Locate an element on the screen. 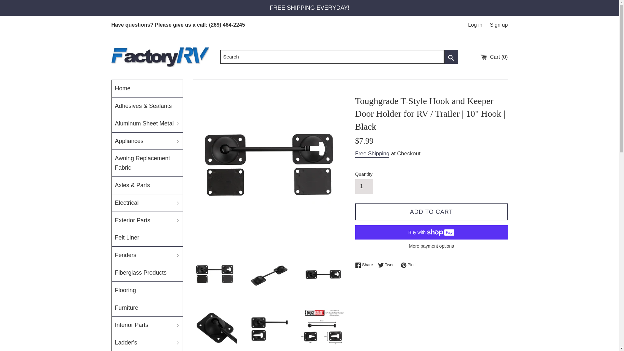 The height and width of the screenshot is (351, 624). Home is located at coordinates (147, 88).